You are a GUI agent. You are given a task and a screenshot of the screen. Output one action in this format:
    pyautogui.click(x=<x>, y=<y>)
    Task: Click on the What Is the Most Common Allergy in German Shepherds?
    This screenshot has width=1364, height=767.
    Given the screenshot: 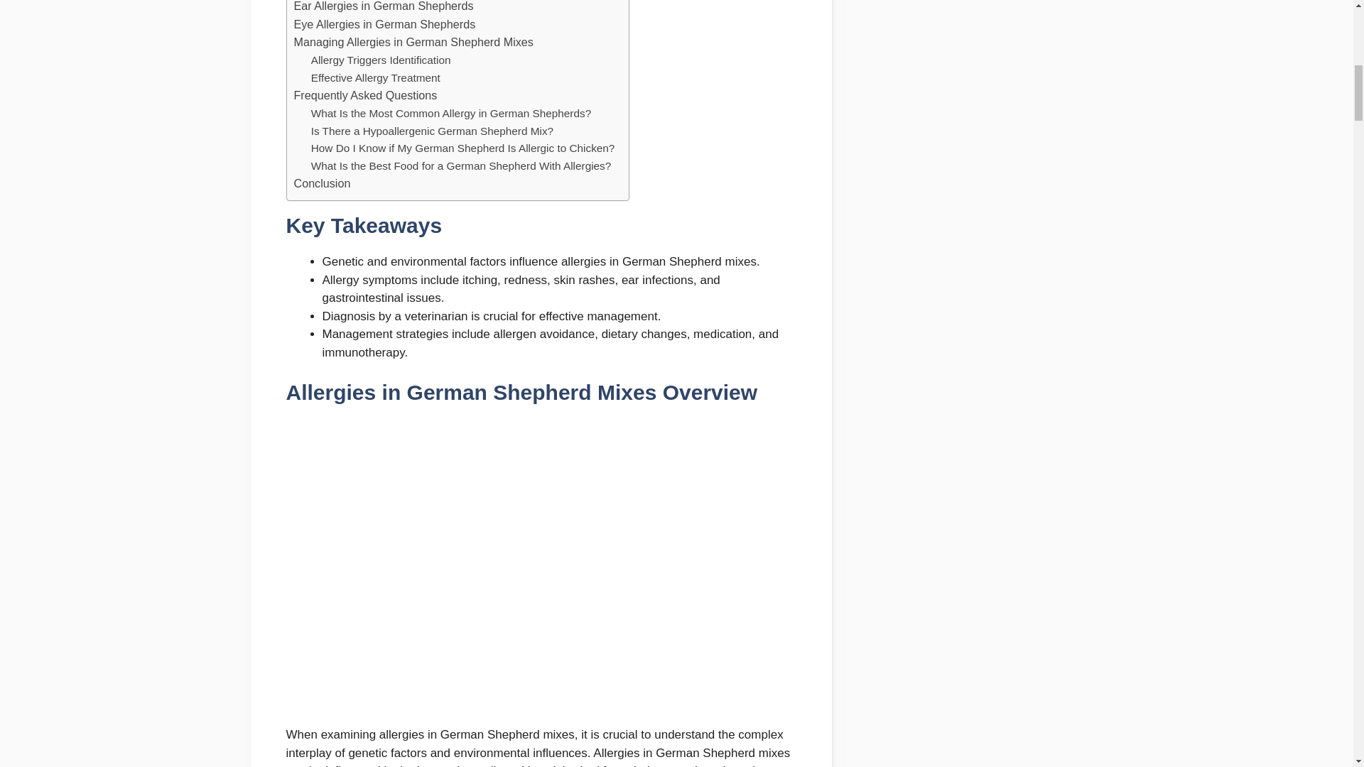 What is the action you would take?
    pyautogui.click(x=450, y=114)
    